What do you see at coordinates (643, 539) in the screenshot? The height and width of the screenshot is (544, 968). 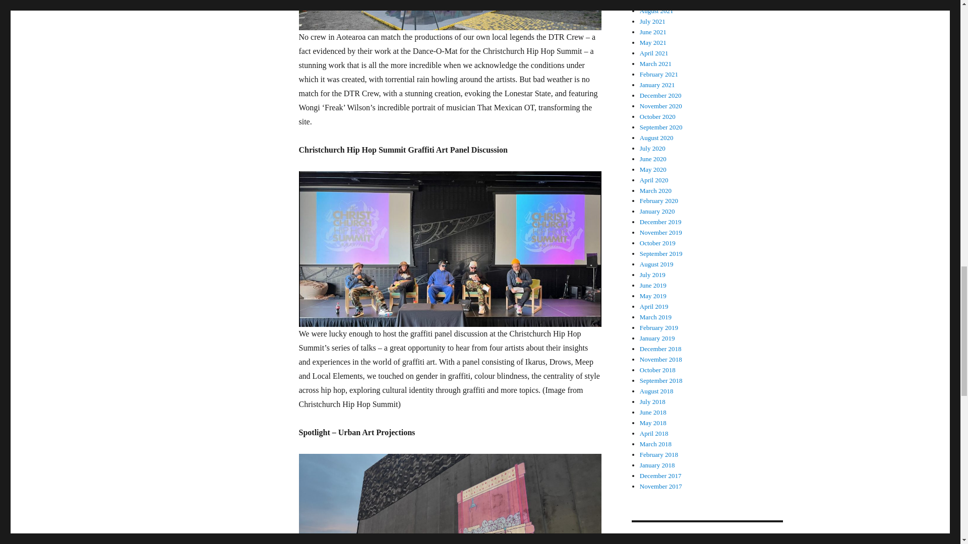 I see `RSS` at bounding box center [643, 539].